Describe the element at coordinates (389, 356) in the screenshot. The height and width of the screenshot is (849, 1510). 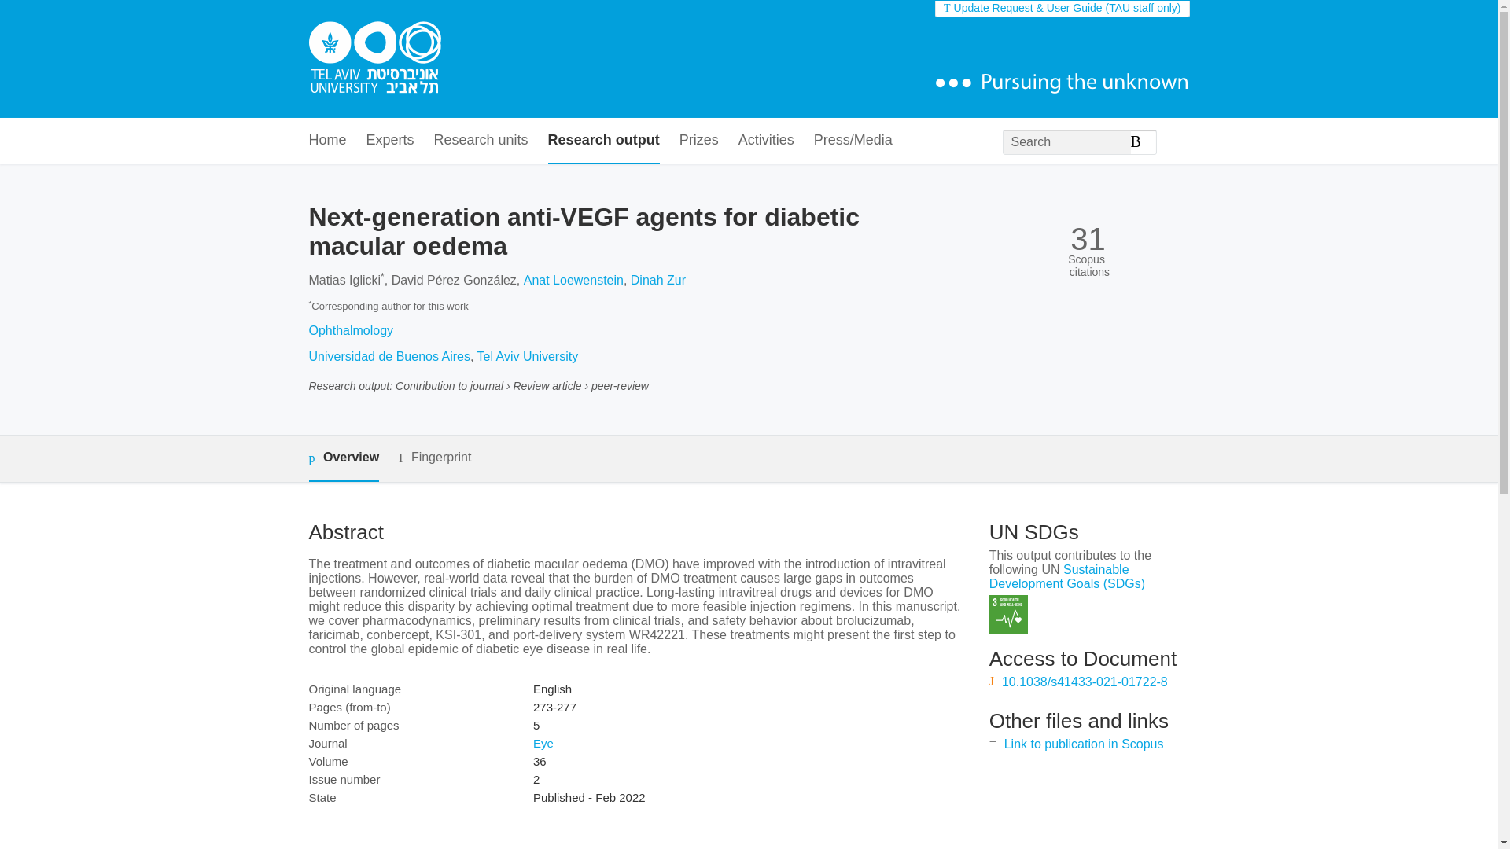
I see `Universidad de Buenos Aires` at that location.